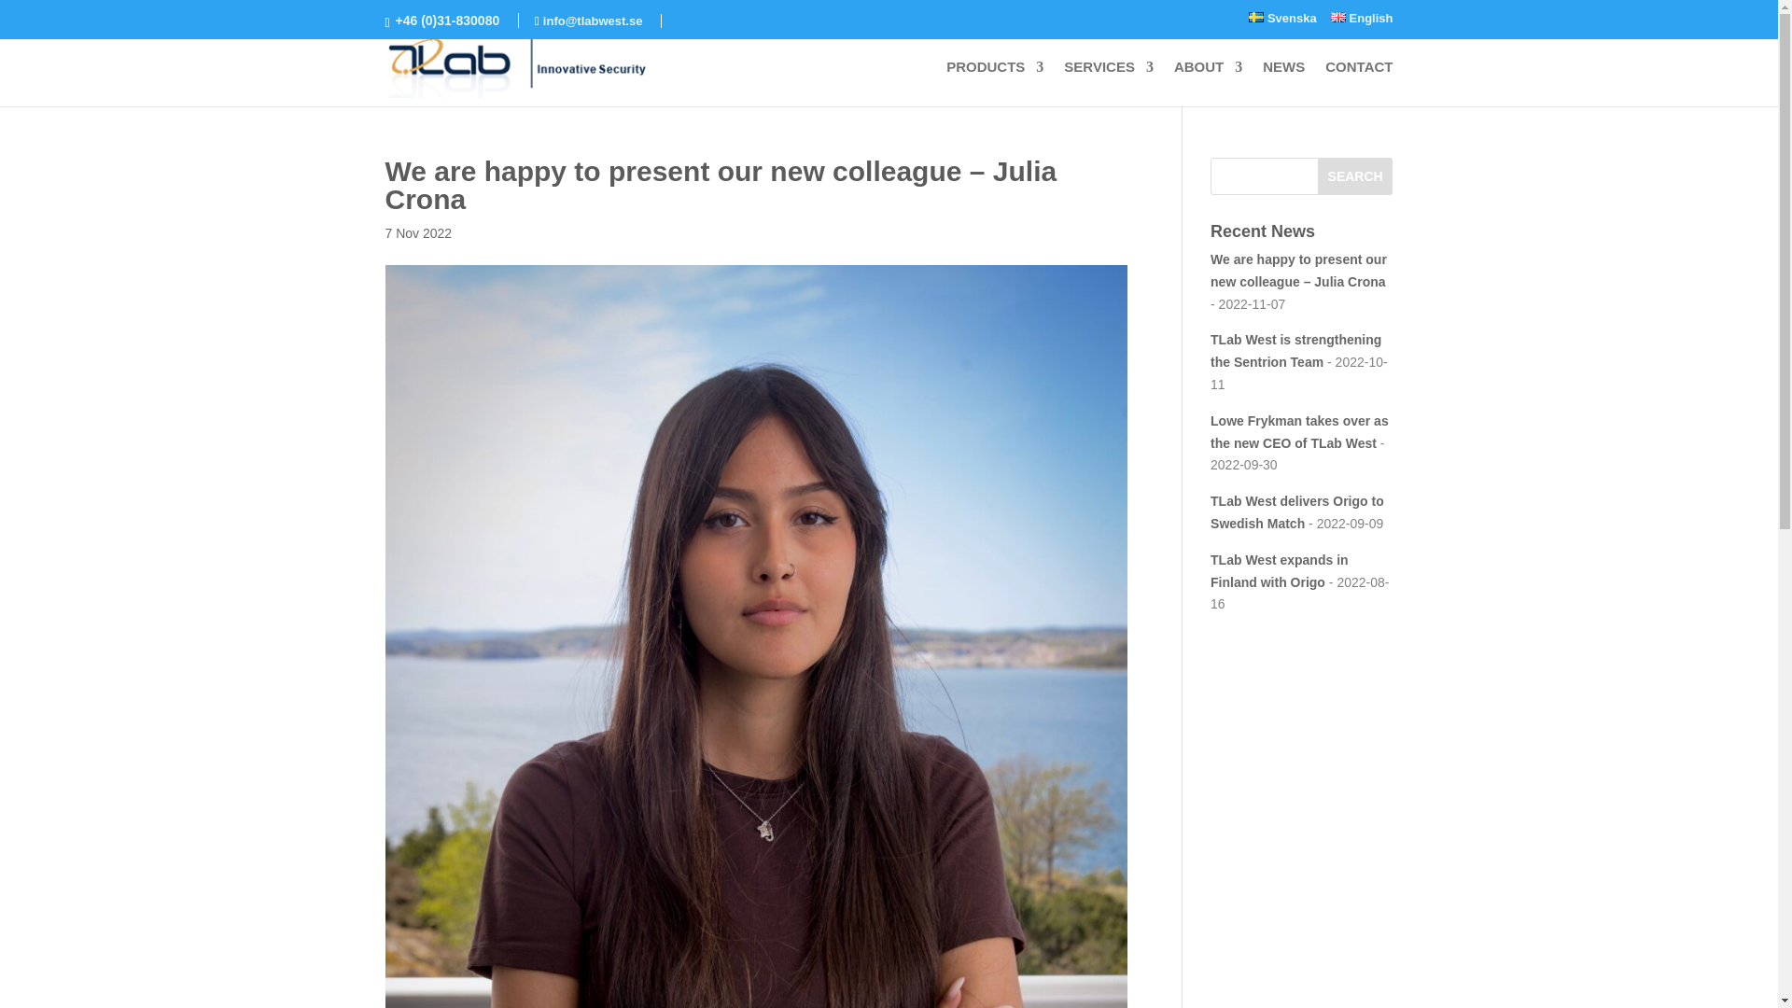 The image size is (1792, 1008). I want to click on Search, so click(1355, 175).